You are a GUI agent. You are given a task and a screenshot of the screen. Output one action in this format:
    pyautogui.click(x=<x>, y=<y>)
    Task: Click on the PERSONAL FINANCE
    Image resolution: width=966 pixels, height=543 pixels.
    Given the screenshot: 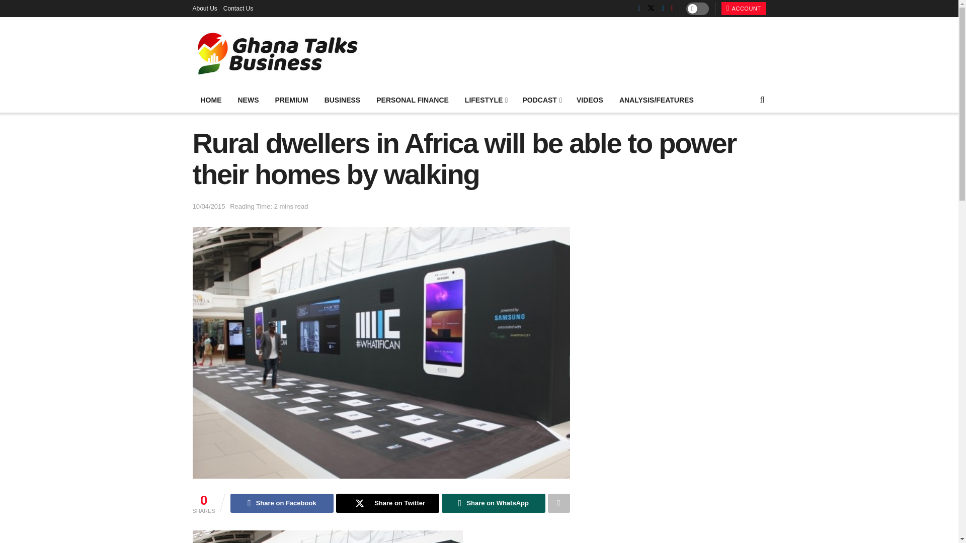 What is the action you would take?
    pyautogui.click(x=413, y=100)
    